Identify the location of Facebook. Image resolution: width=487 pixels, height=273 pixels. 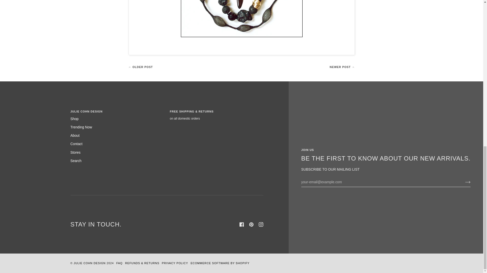
(241, 224).